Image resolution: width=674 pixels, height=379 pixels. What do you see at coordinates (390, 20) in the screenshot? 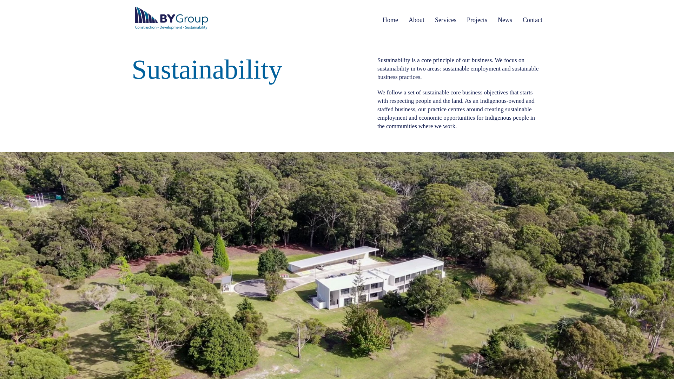
I see `Home` at bounding box center [390, 20].